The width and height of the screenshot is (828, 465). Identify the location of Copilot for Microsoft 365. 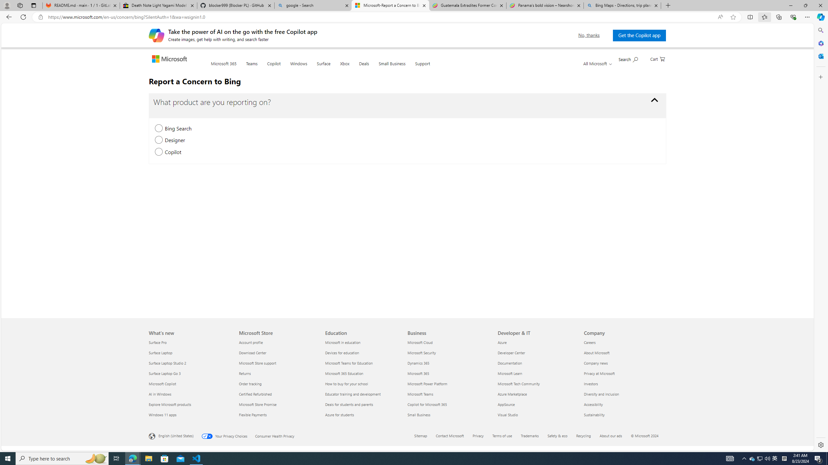
(449, 404).